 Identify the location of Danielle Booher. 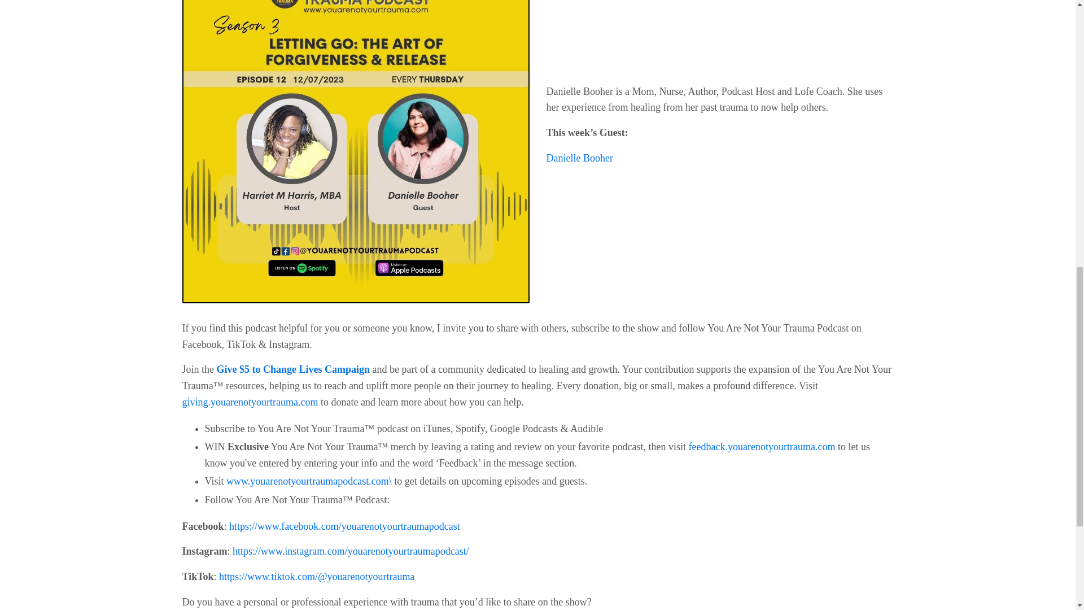
(579, 158).